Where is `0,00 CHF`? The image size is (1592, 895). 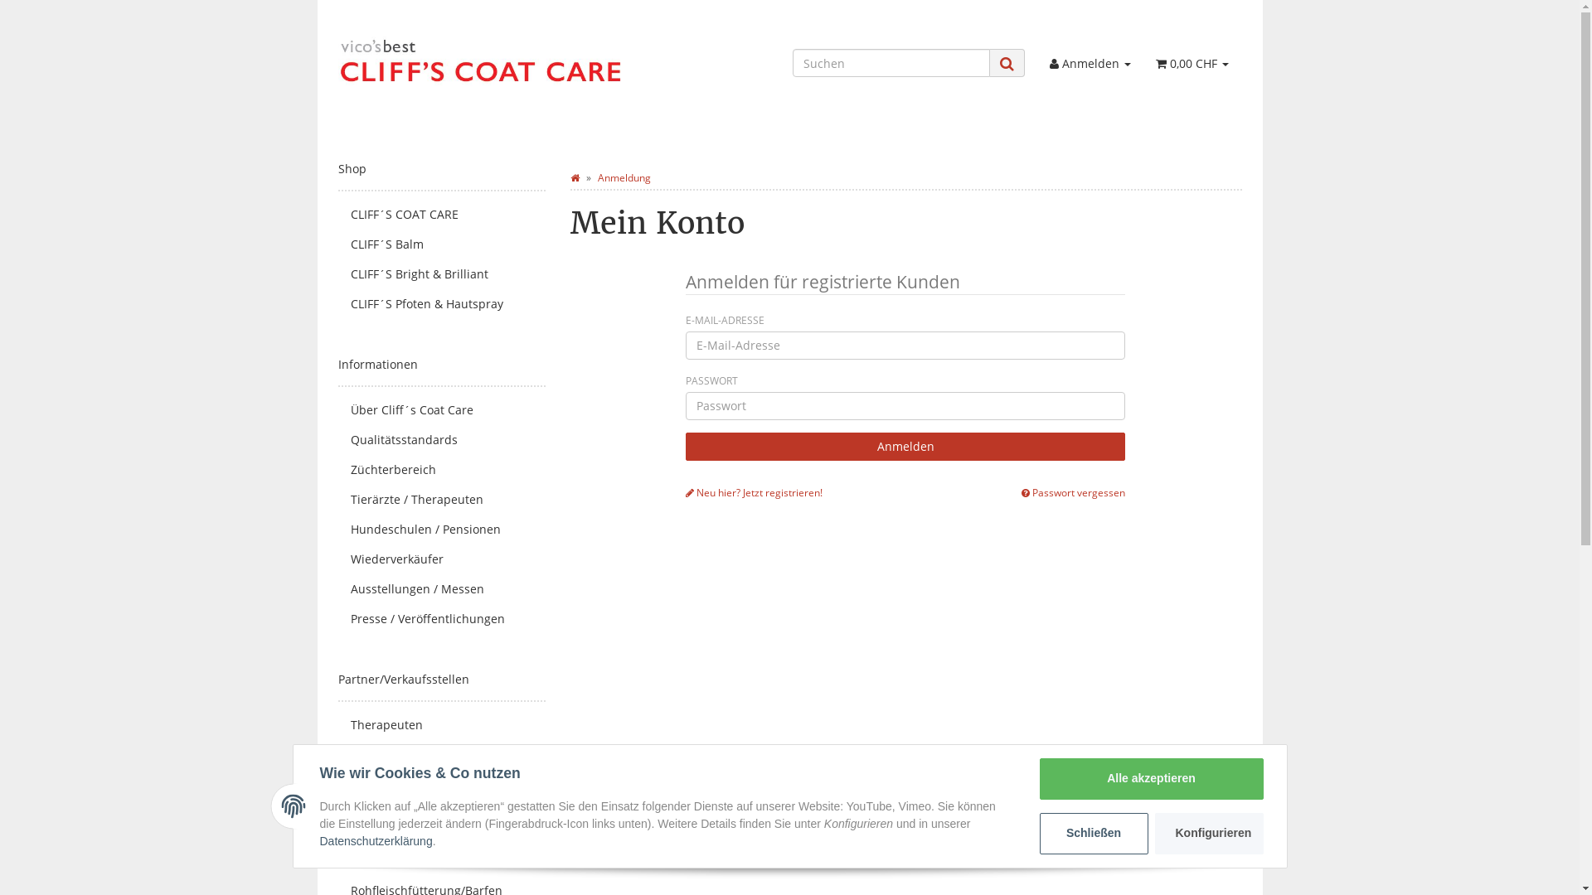 0,00 CHF is located at coordinates (1192, 64).